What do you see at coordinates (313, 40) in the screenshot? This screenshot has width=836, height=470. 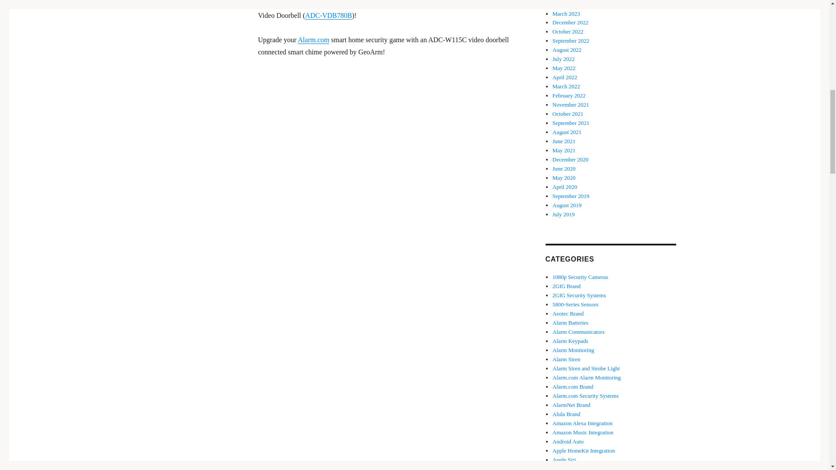 I see `Alarm.com` at bounding box center [313, 40].